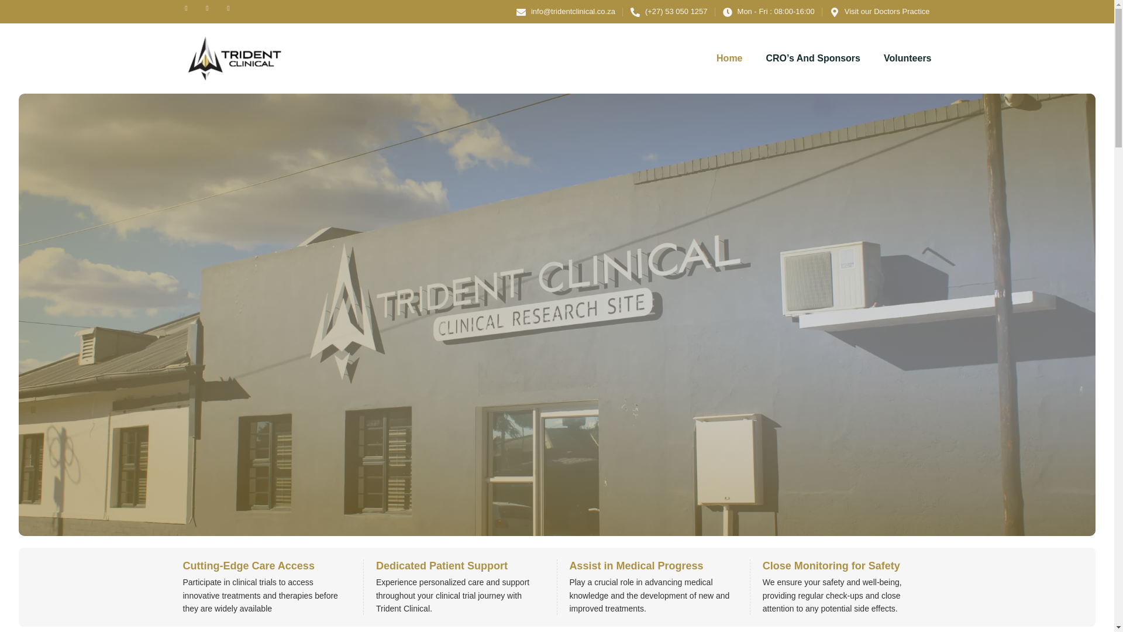 Image resolution: width=1123 pixels, height=632 pixels. Describe the element at coordinates (831, 565) in the screenshot. I see `Close Monitoring for Safety` at that location.